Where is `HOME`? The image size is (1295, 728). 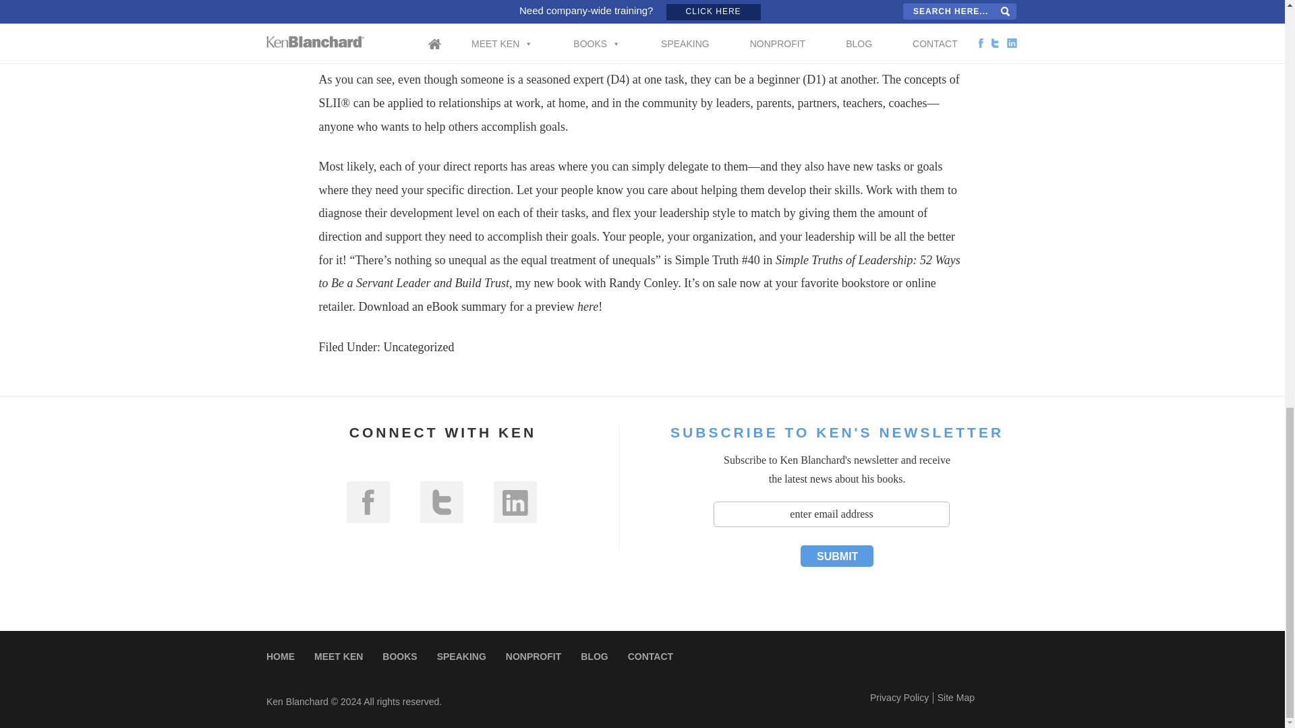 HOME is located at coordinates (281, 656).